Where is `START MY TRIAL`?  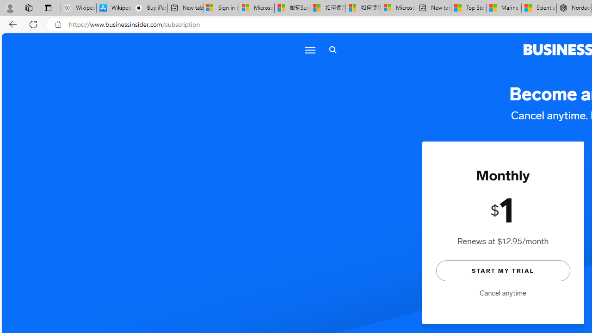
START MY TRIAL is located at coordinates (503, 270).